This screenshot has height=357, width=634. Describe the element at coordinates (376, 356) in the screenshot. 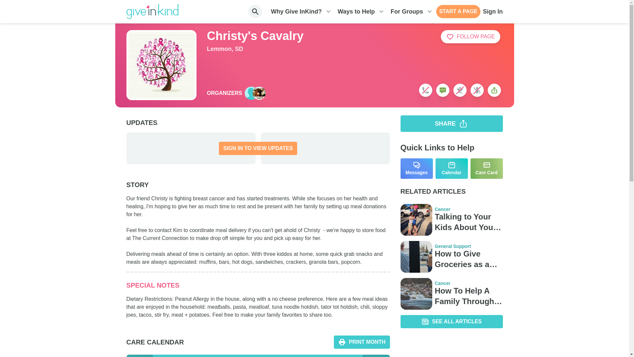

I see `SEP` at that location.